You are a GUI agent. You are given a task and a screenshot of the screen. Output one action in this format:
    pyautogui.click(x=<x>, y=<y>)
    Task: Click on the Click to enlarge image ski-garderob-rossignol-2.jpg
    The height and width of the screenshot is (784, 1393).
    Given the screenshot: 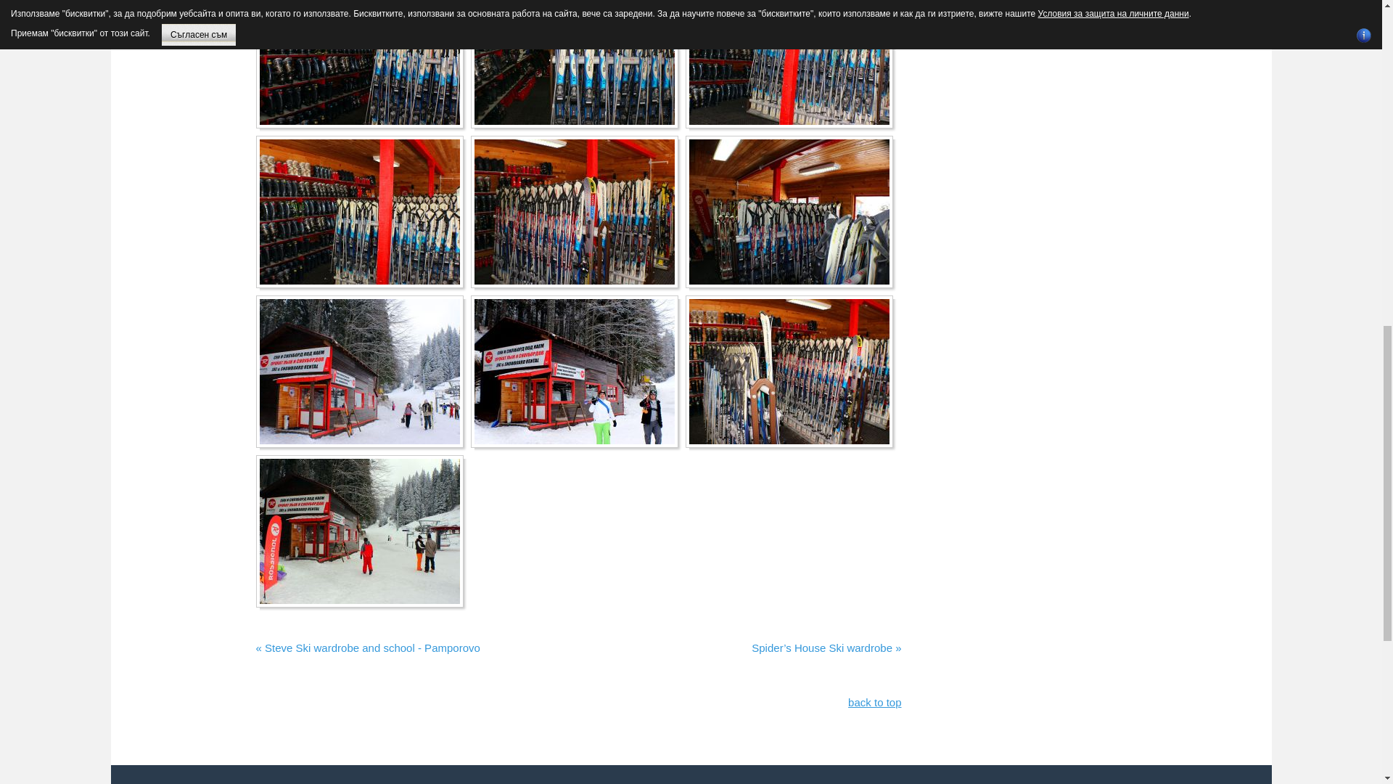 What is the action you would take?
    pyautogui.click(x=789, y=62)
    